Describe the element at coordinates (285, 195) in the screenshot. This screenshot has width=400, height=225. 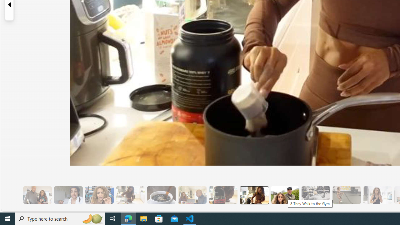
I see `8 They Walk to the Gym` at that location.